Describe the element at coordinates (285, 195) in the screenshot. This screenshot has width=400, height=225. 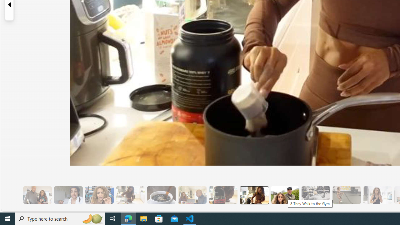
I see `8 They Walk to the Gym` at that location.